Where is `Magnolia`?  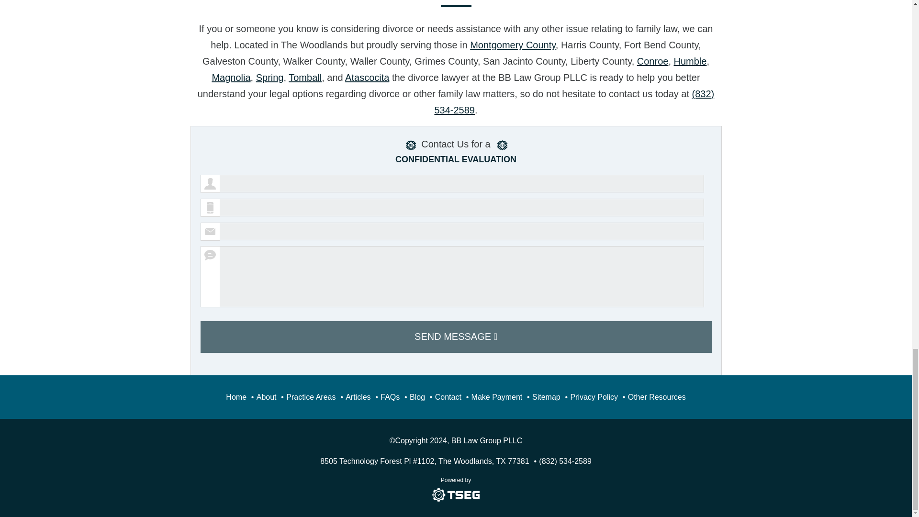 Magnolia is located at coordinates (231, 78).